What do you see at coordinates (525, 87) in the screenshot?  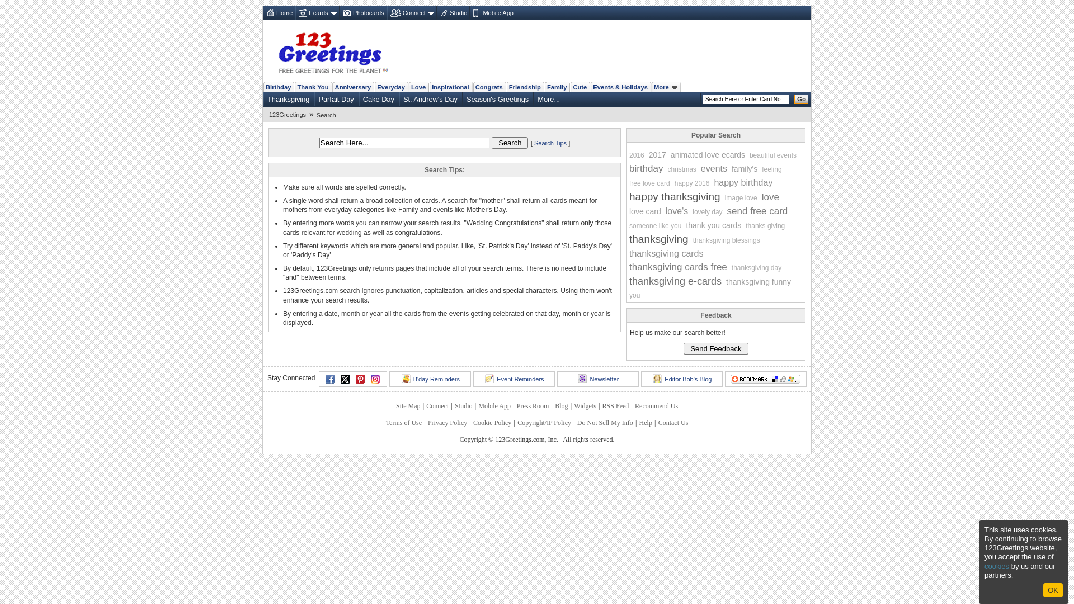 I see `Friendship` at bounding box center [525, 87].